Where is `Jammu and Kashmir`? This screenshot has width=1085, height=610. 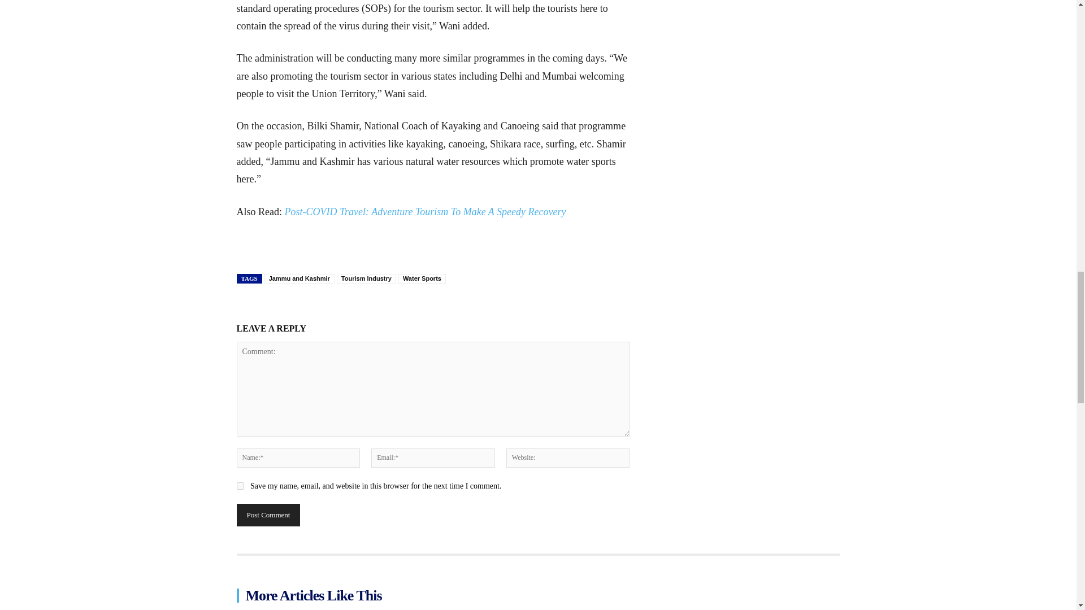 Jammu and Kashmir is located at coordinates (300, 278).